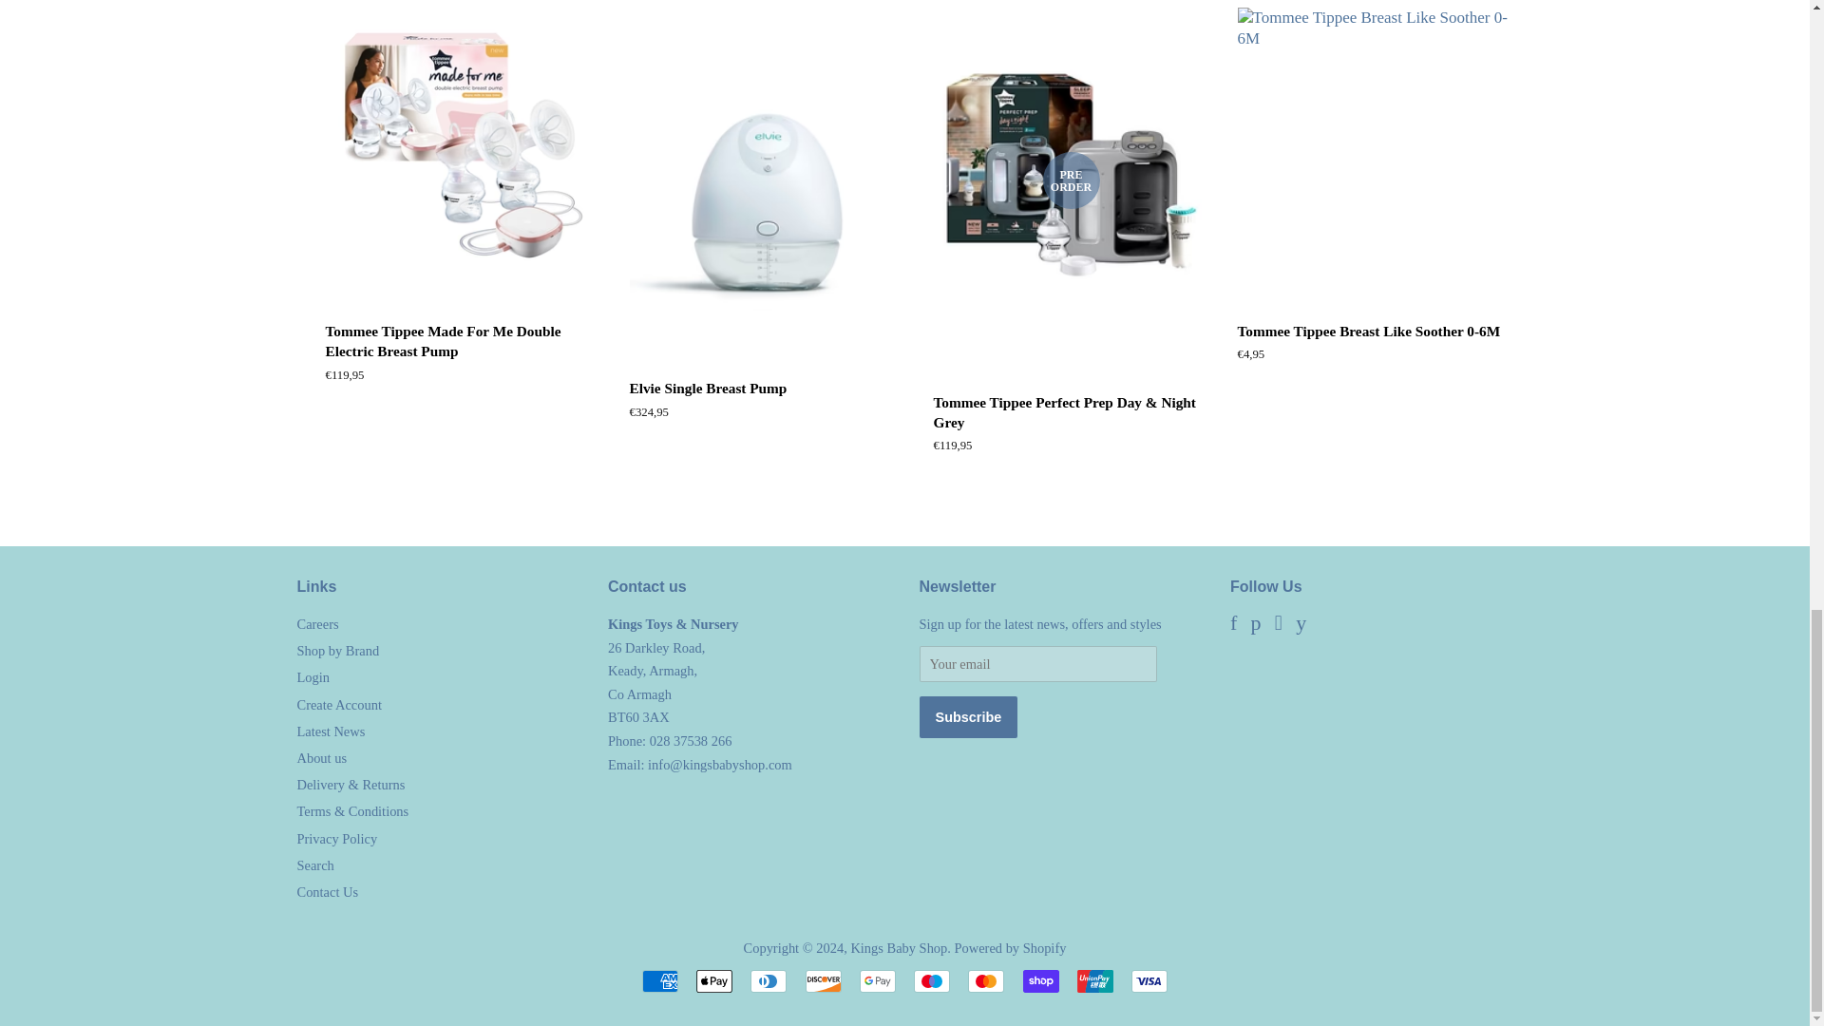 The width and height of the screenshot is (1824, 1026). I want to click on Union Pay, so click(1094, 980).